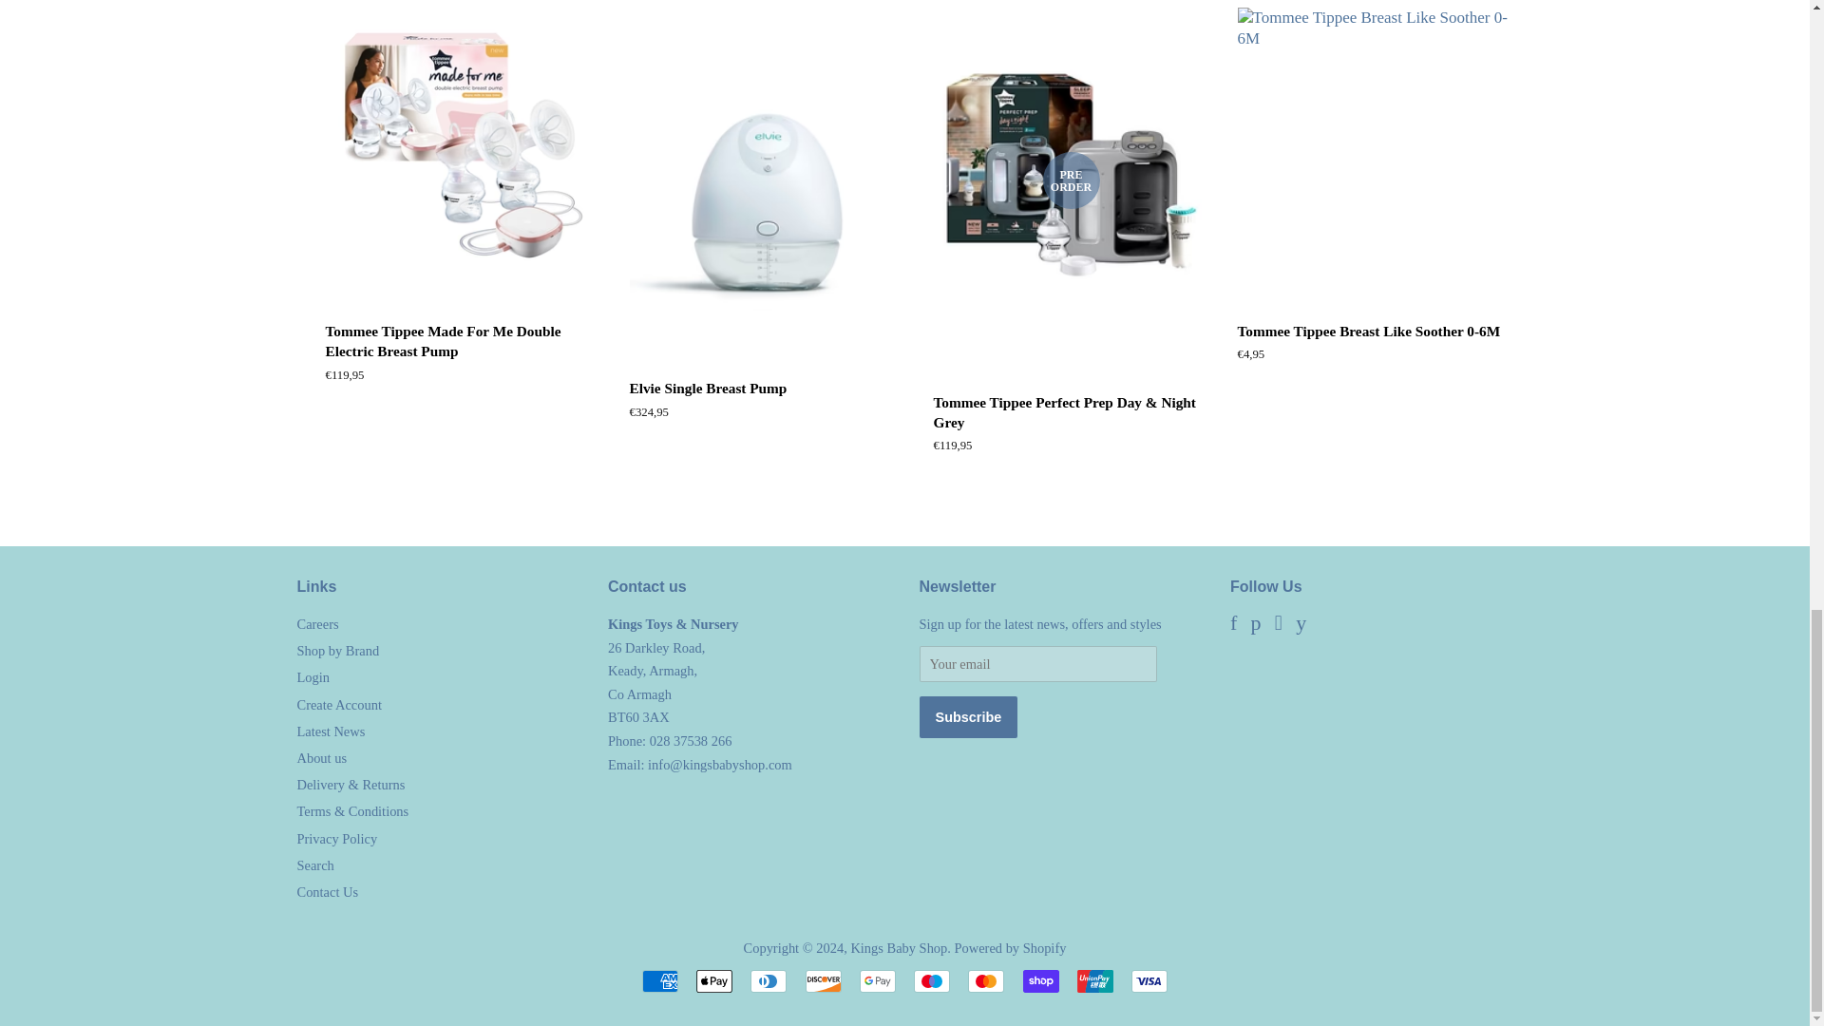 The width and height of the screenshot is (1824, 1026). I want to click on Union Pay, so click(1094, 980).